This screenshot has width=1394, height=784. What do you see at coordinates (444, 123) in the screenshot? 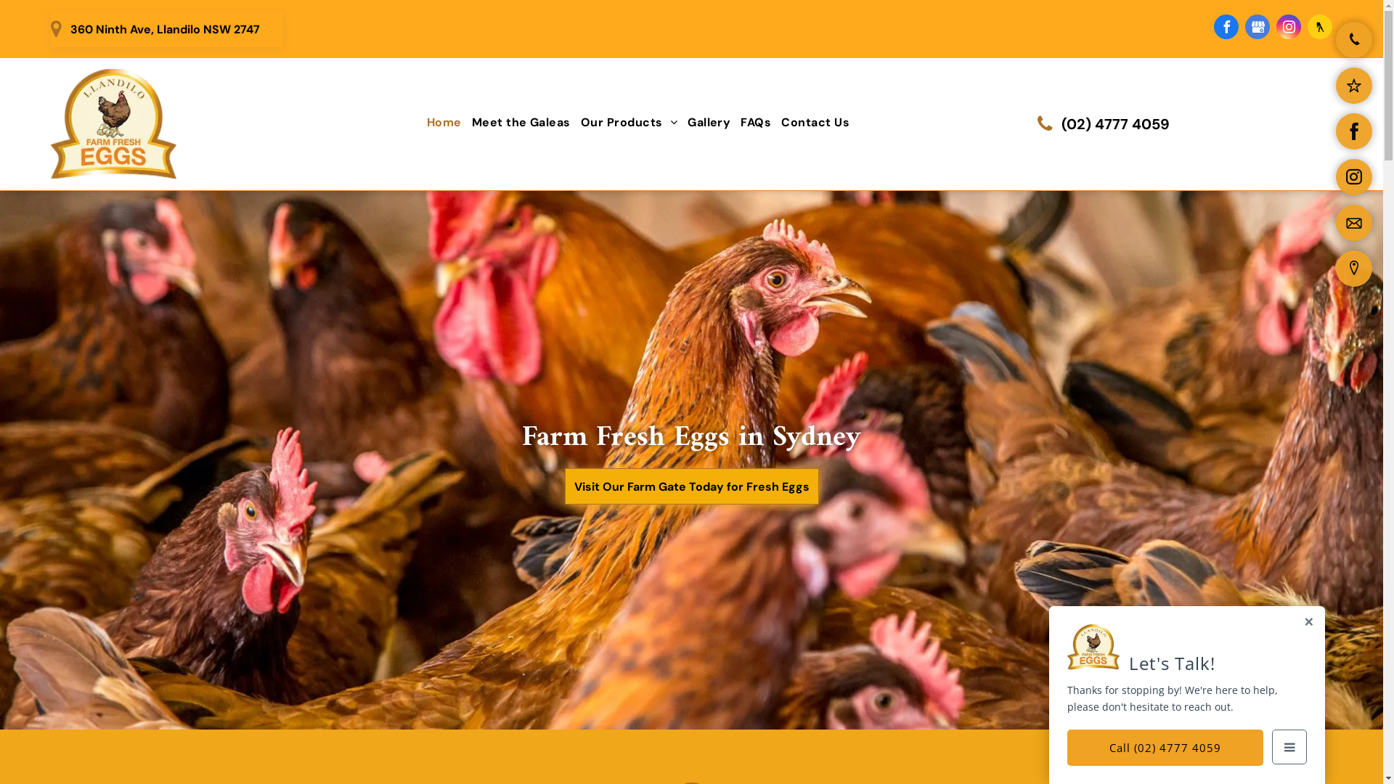
I see `Home` at bounding box center [444, 123].